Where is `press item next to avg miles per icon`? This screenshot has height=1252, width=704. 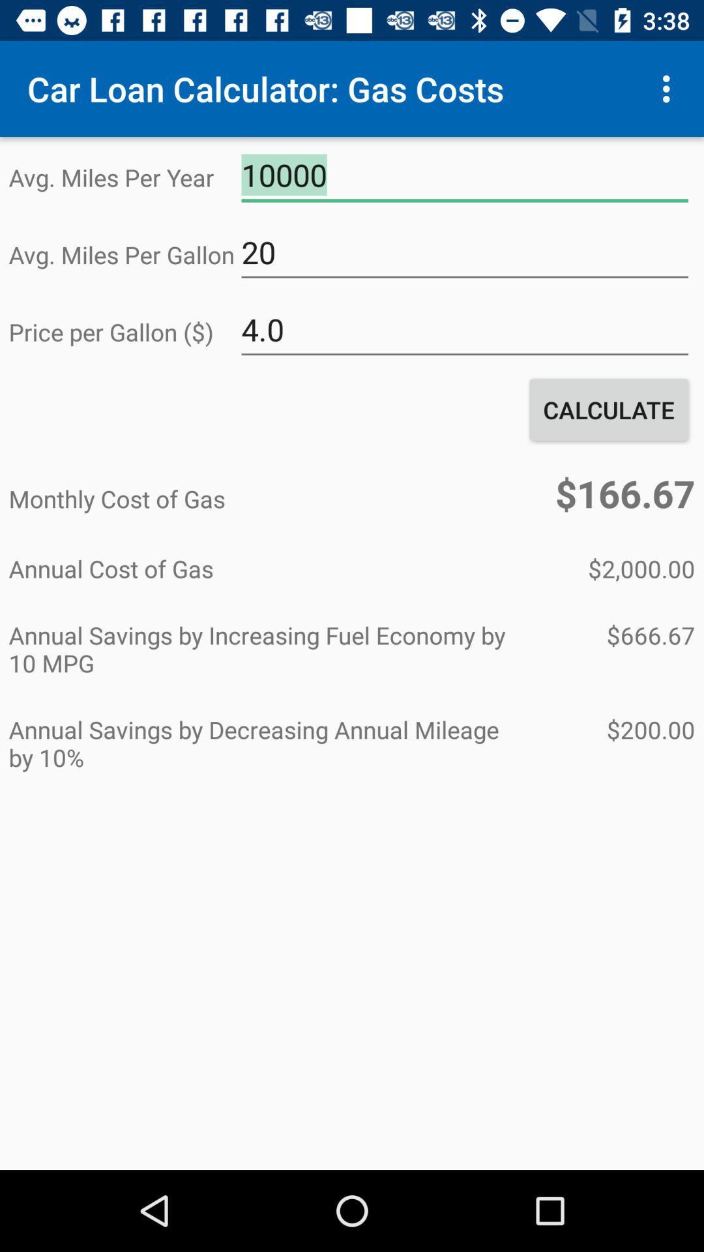
press item next to avg miles per icon is located at coordinates (465, 175).